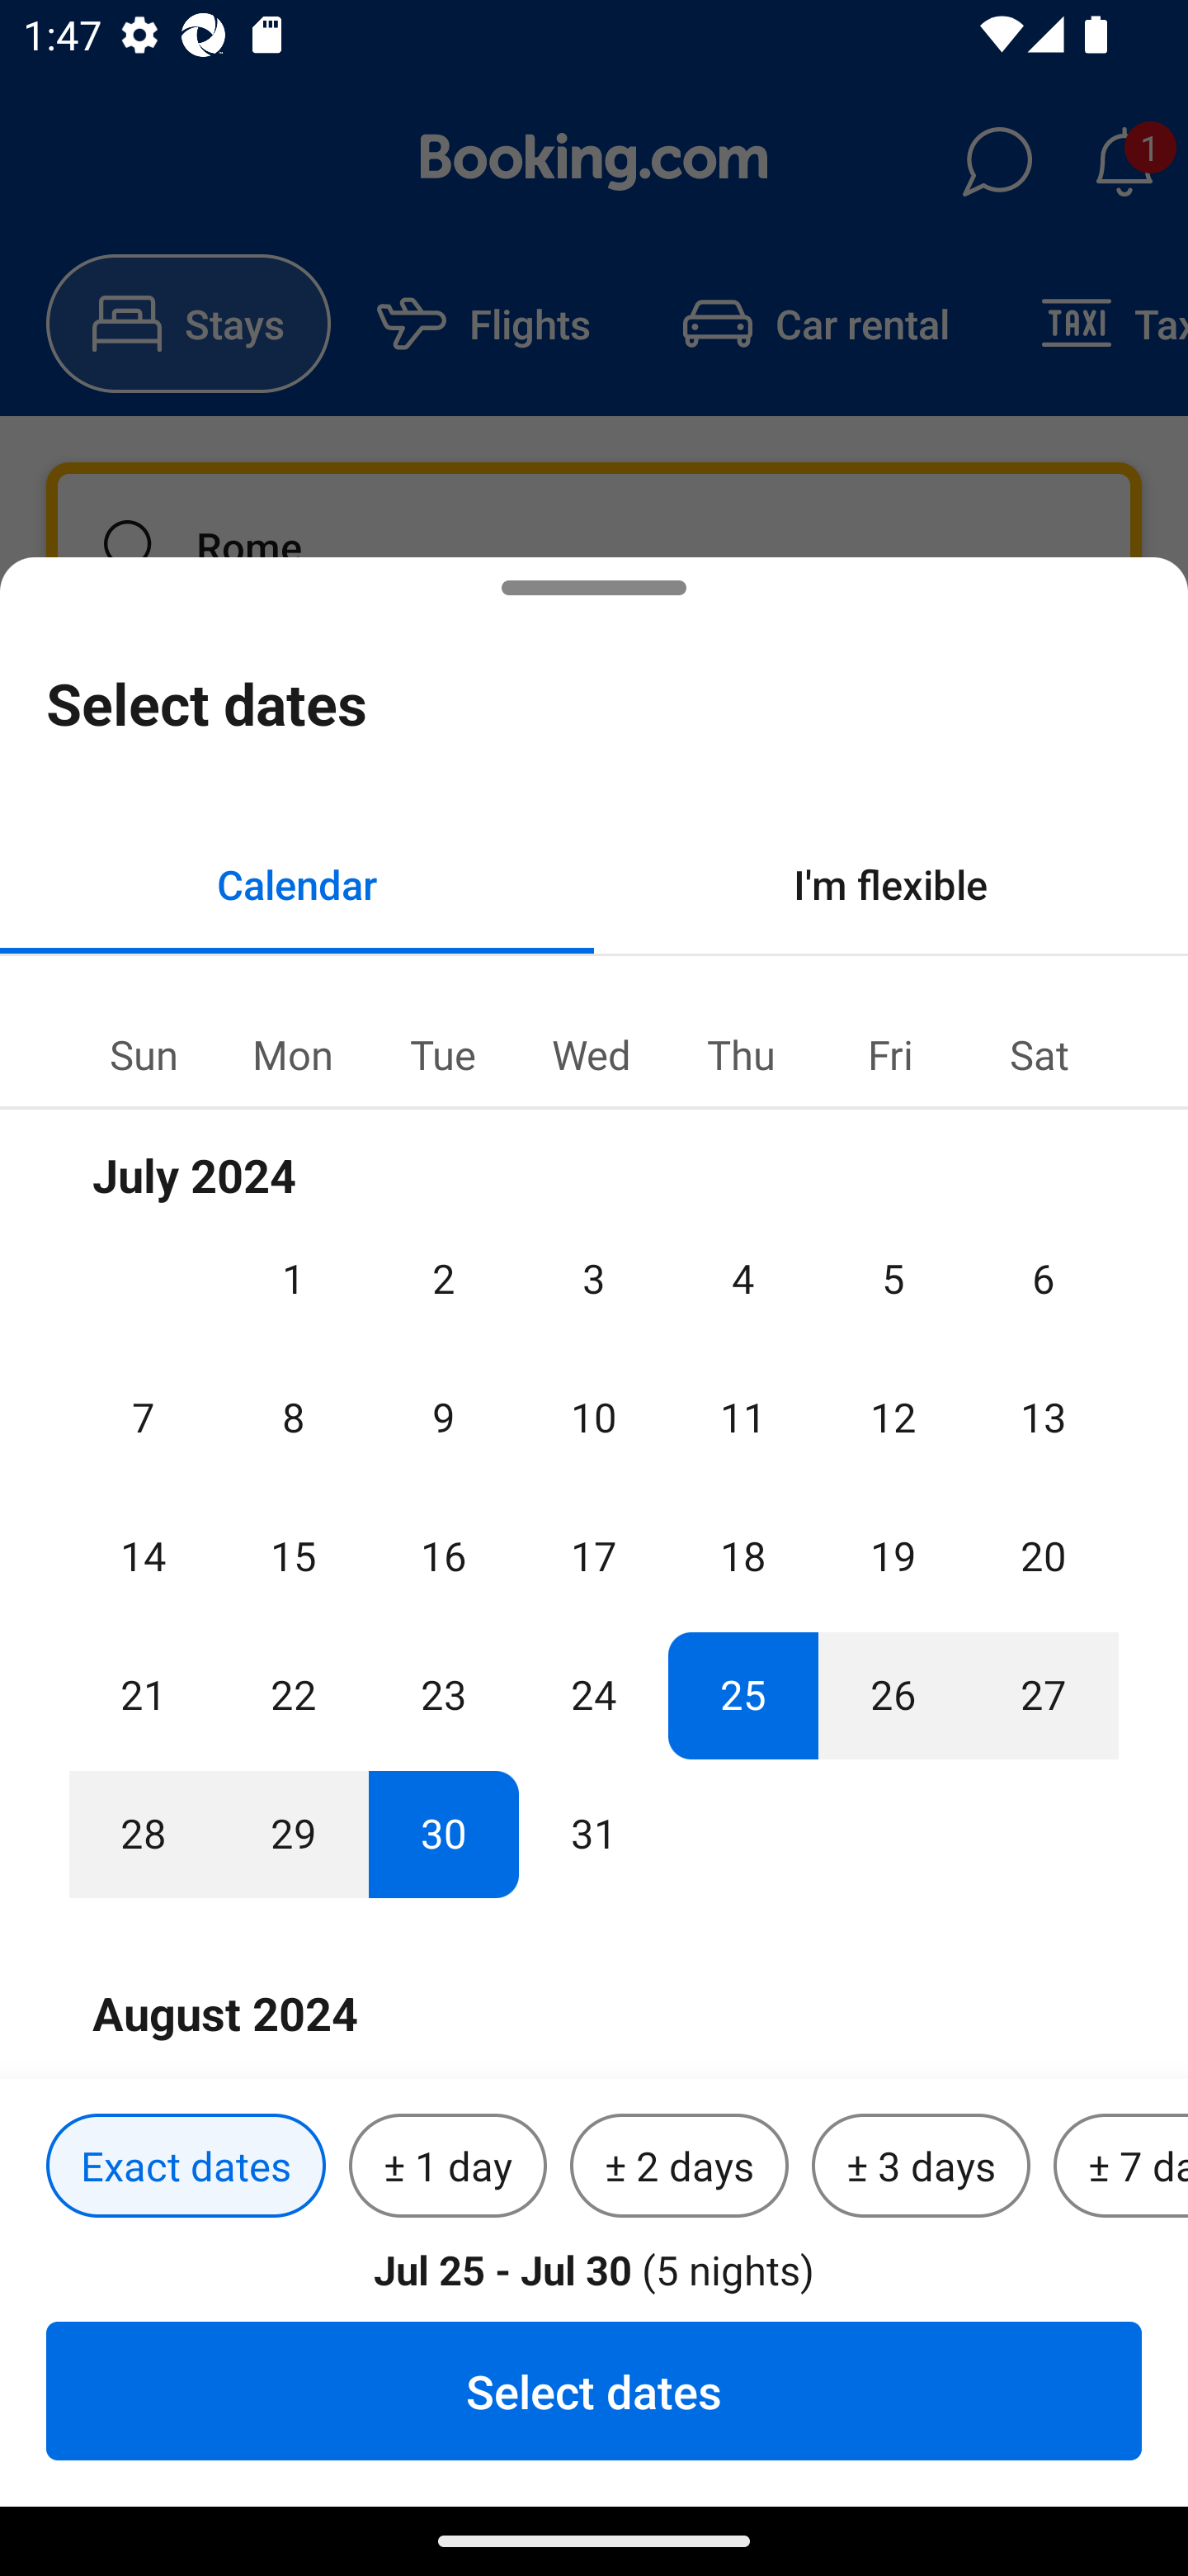 The image size is (1188, 2576). Describe the element at coordinates (1120, 2166) in the screenshot. I see `± 7 days` at that location.